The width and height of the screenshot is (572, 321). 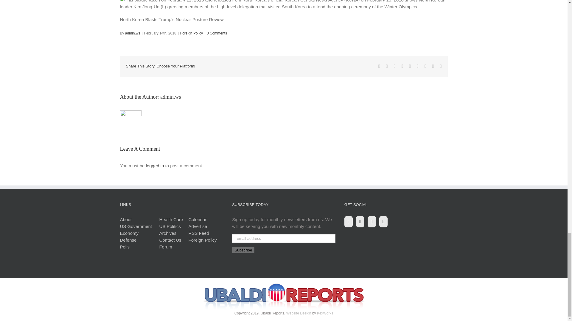 I want to click on Posts by admin.ws, so click(x=170, y=97).